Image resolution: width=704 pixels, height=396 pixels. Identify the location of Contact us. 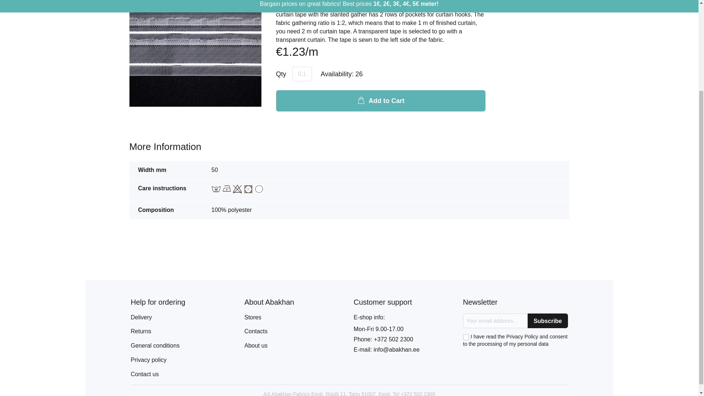
(144, 374).